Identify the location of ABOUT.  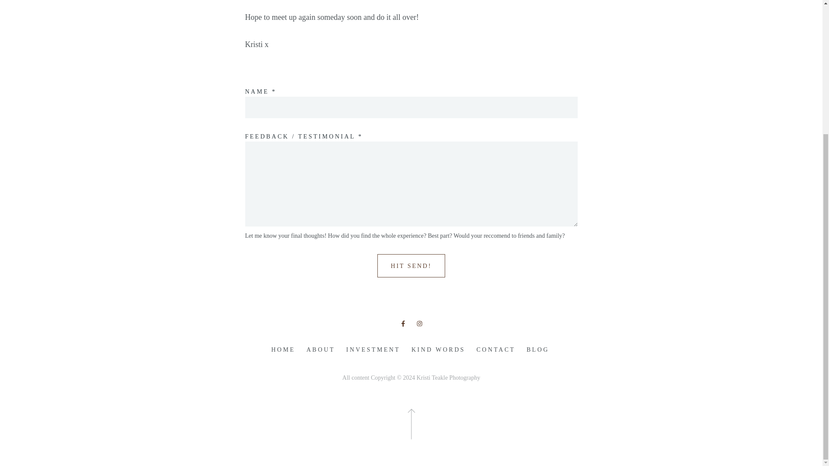
(320, 350).